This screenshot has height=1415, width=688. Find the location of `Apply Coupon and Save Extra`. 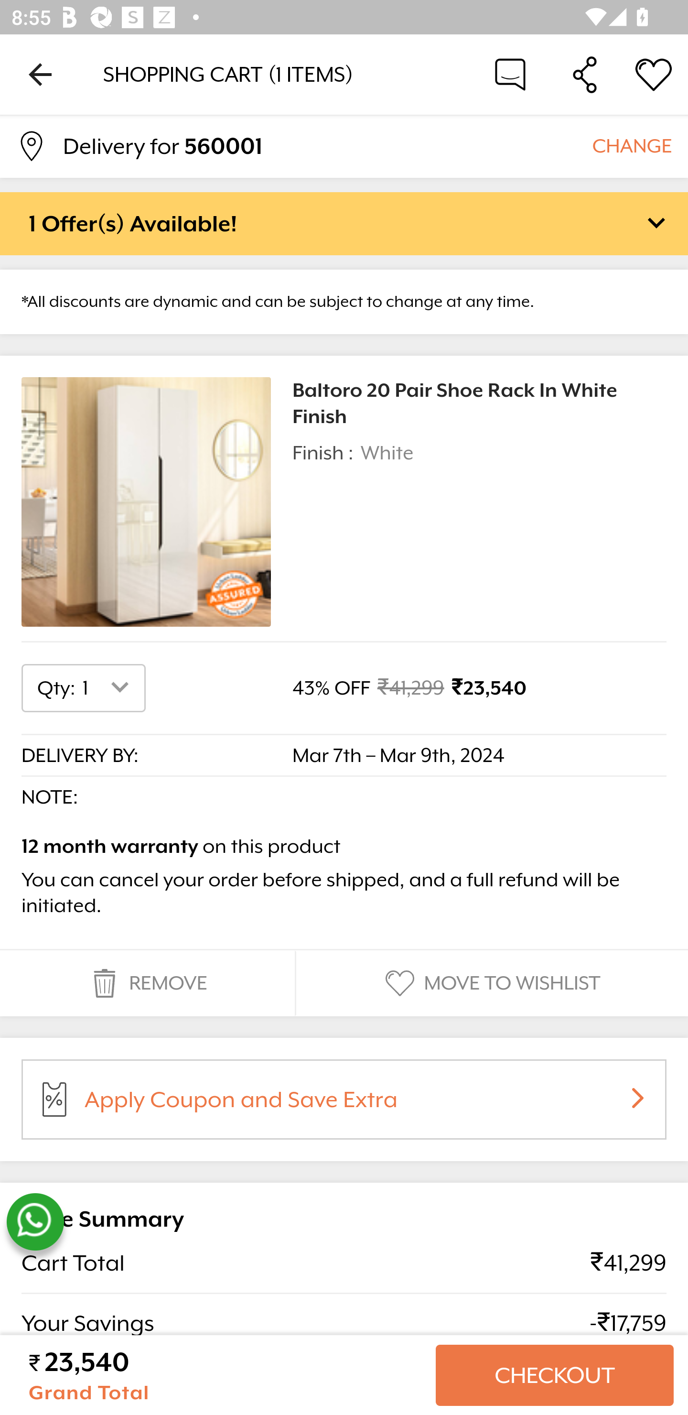

Apply Coupon and Save Extra is located at coordinates (363, 1105).